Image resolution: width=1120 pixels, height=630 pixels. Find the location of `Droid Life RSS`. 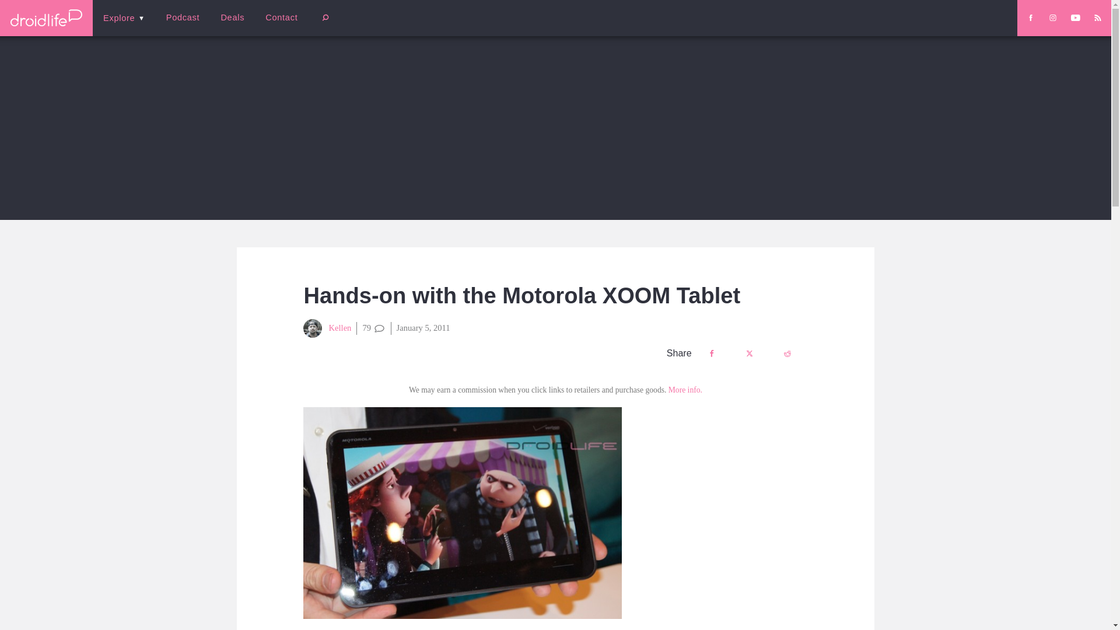

Droid Life RSS is located at coordinates (1097, 17).